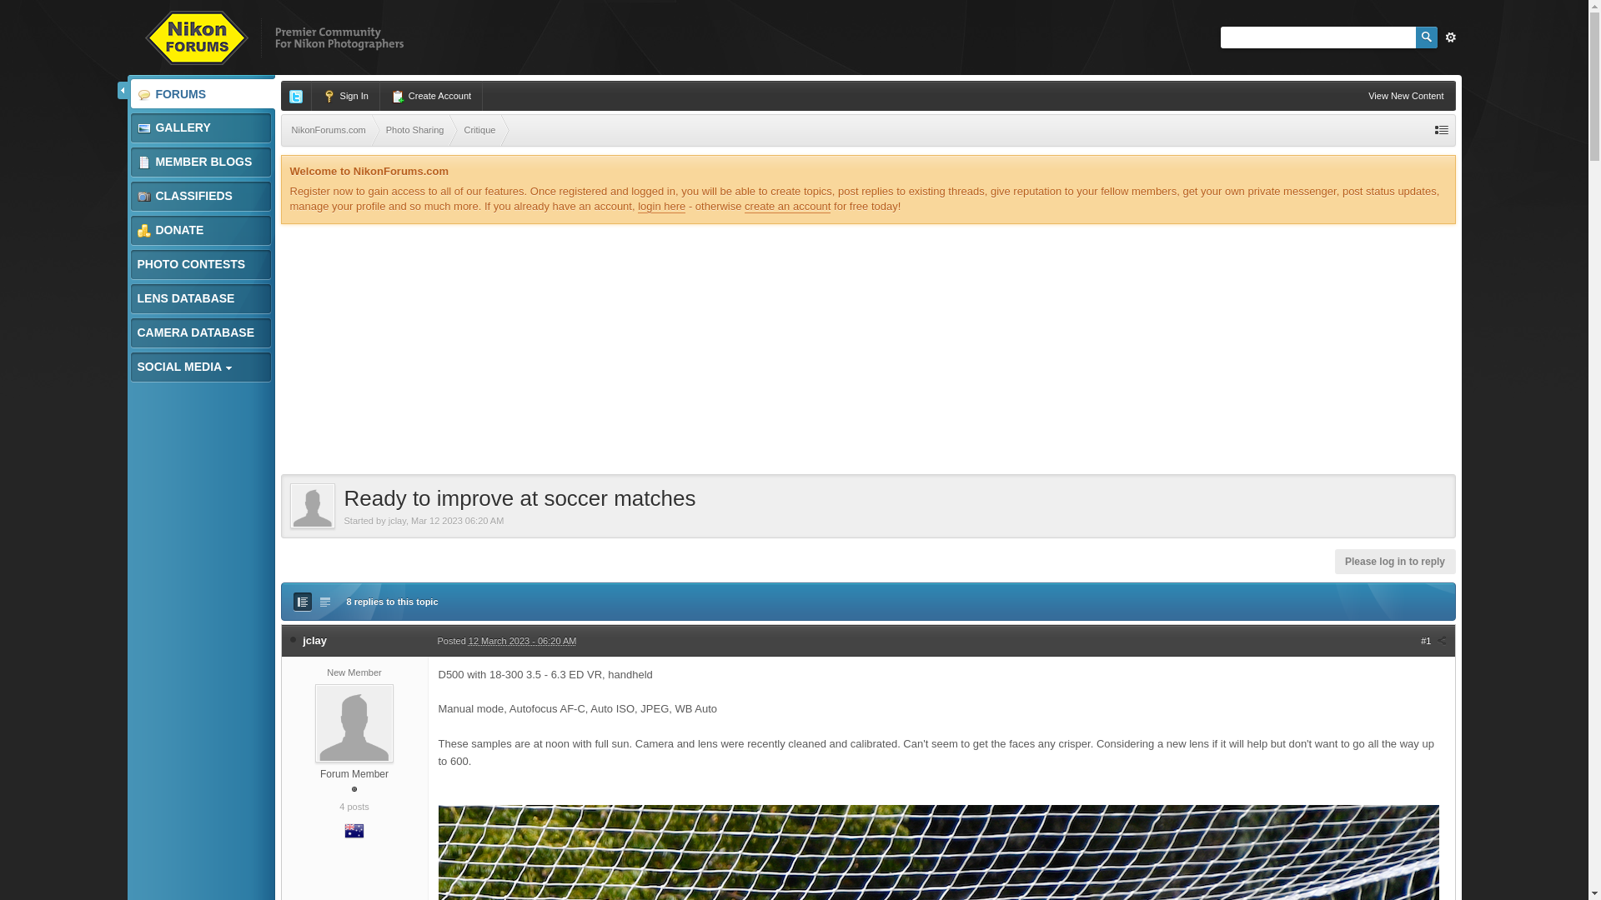  I want to click on View New Content, so click(1406, 95).